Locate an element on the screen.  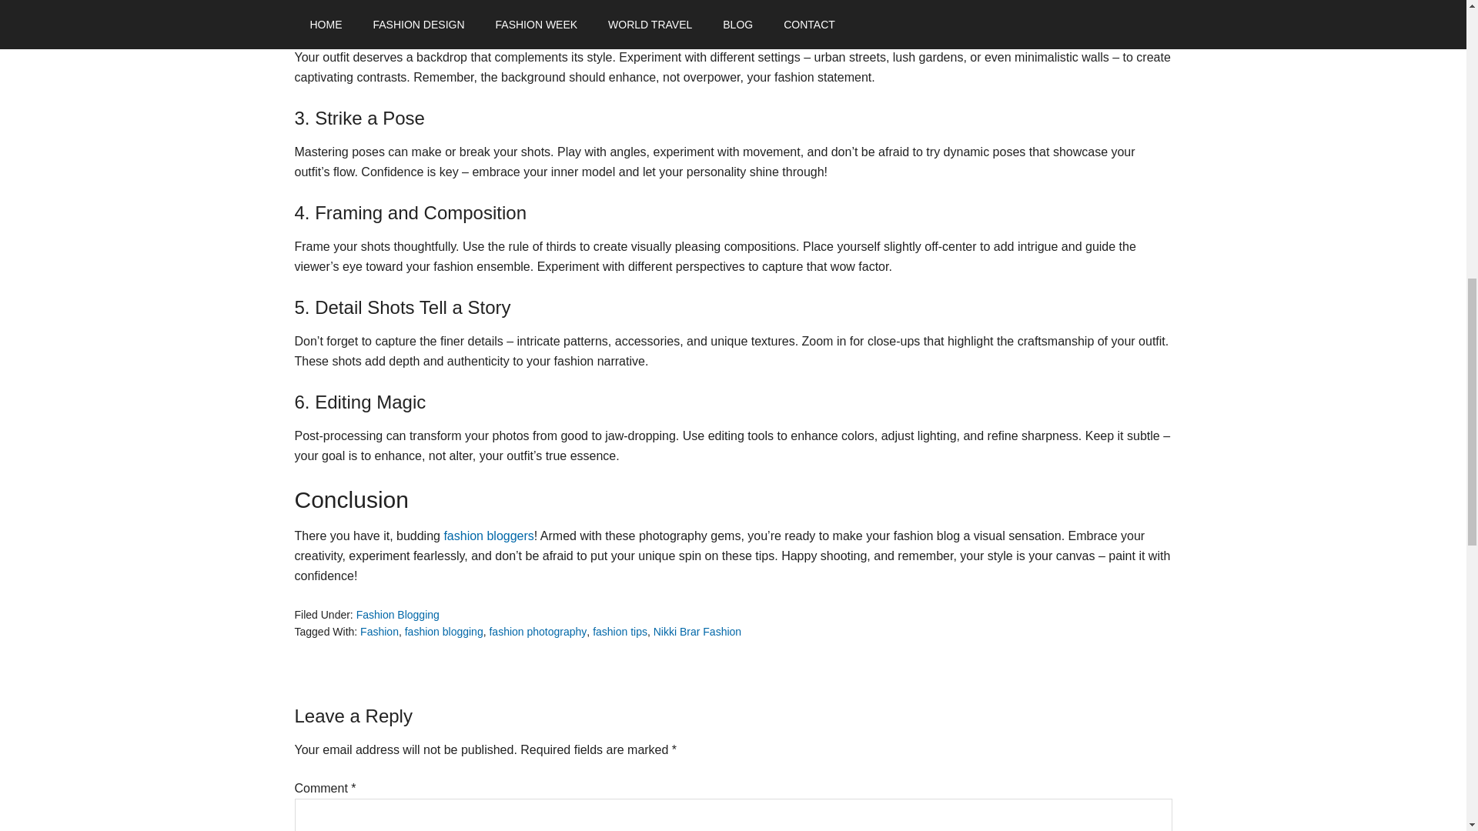
Fashion is located at coordinates (380, 632).